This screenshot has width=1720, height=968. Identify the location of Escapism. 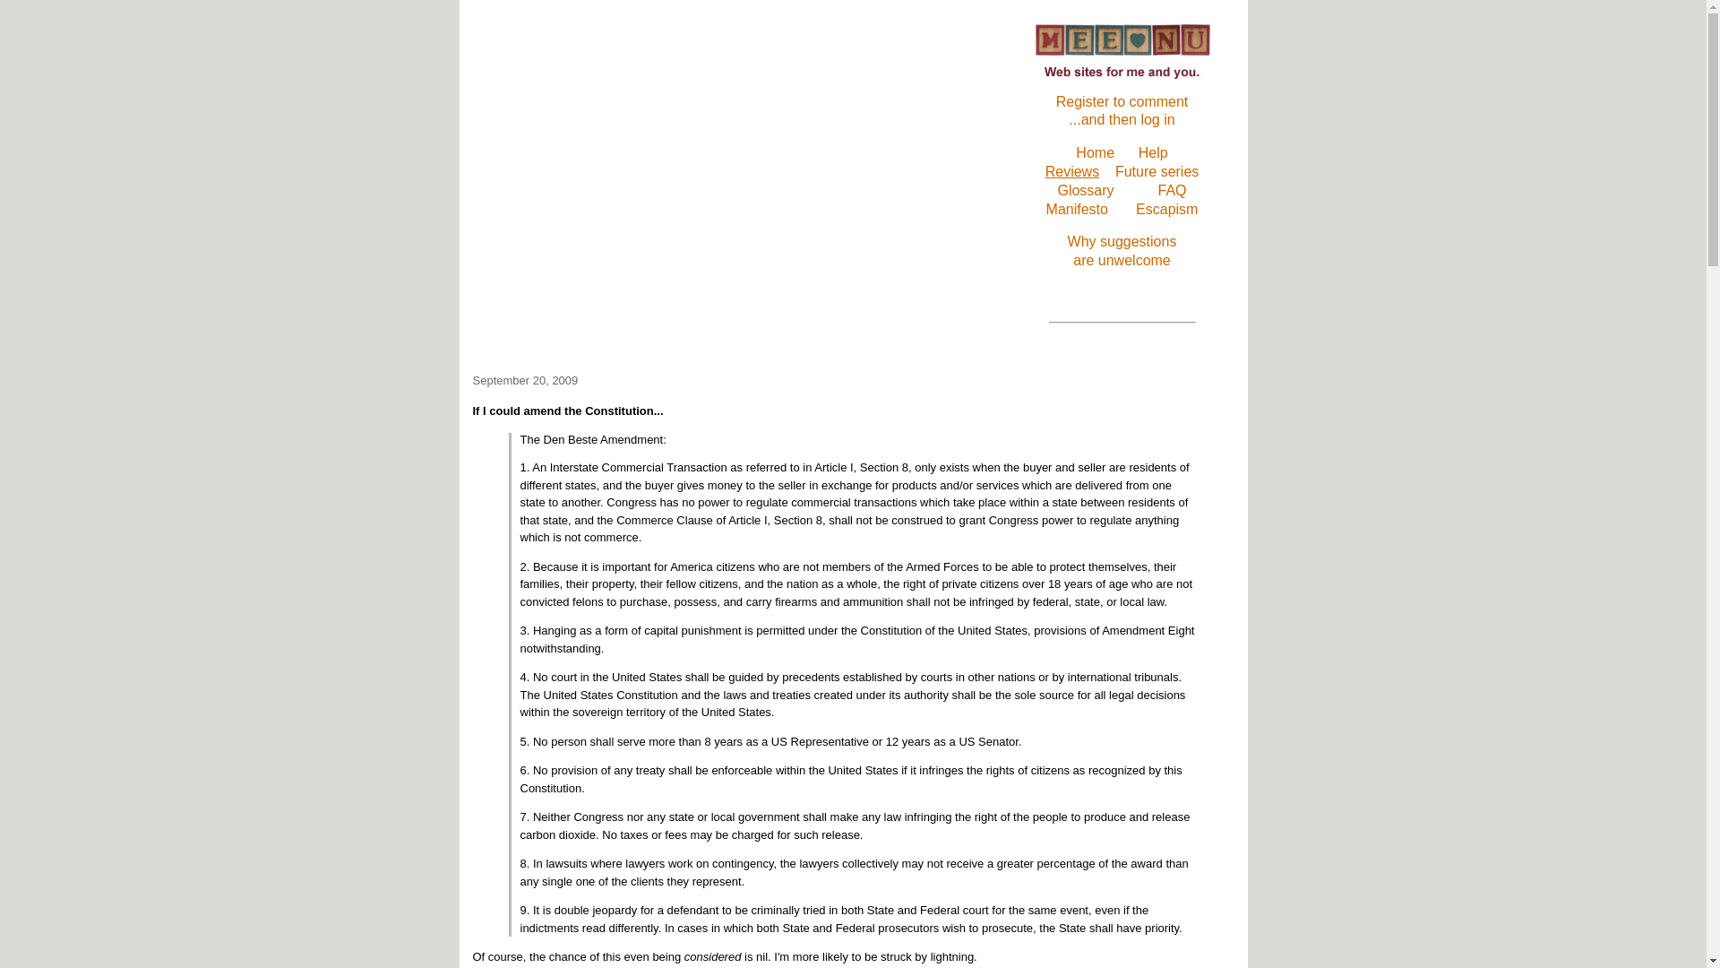
(1166, 208).